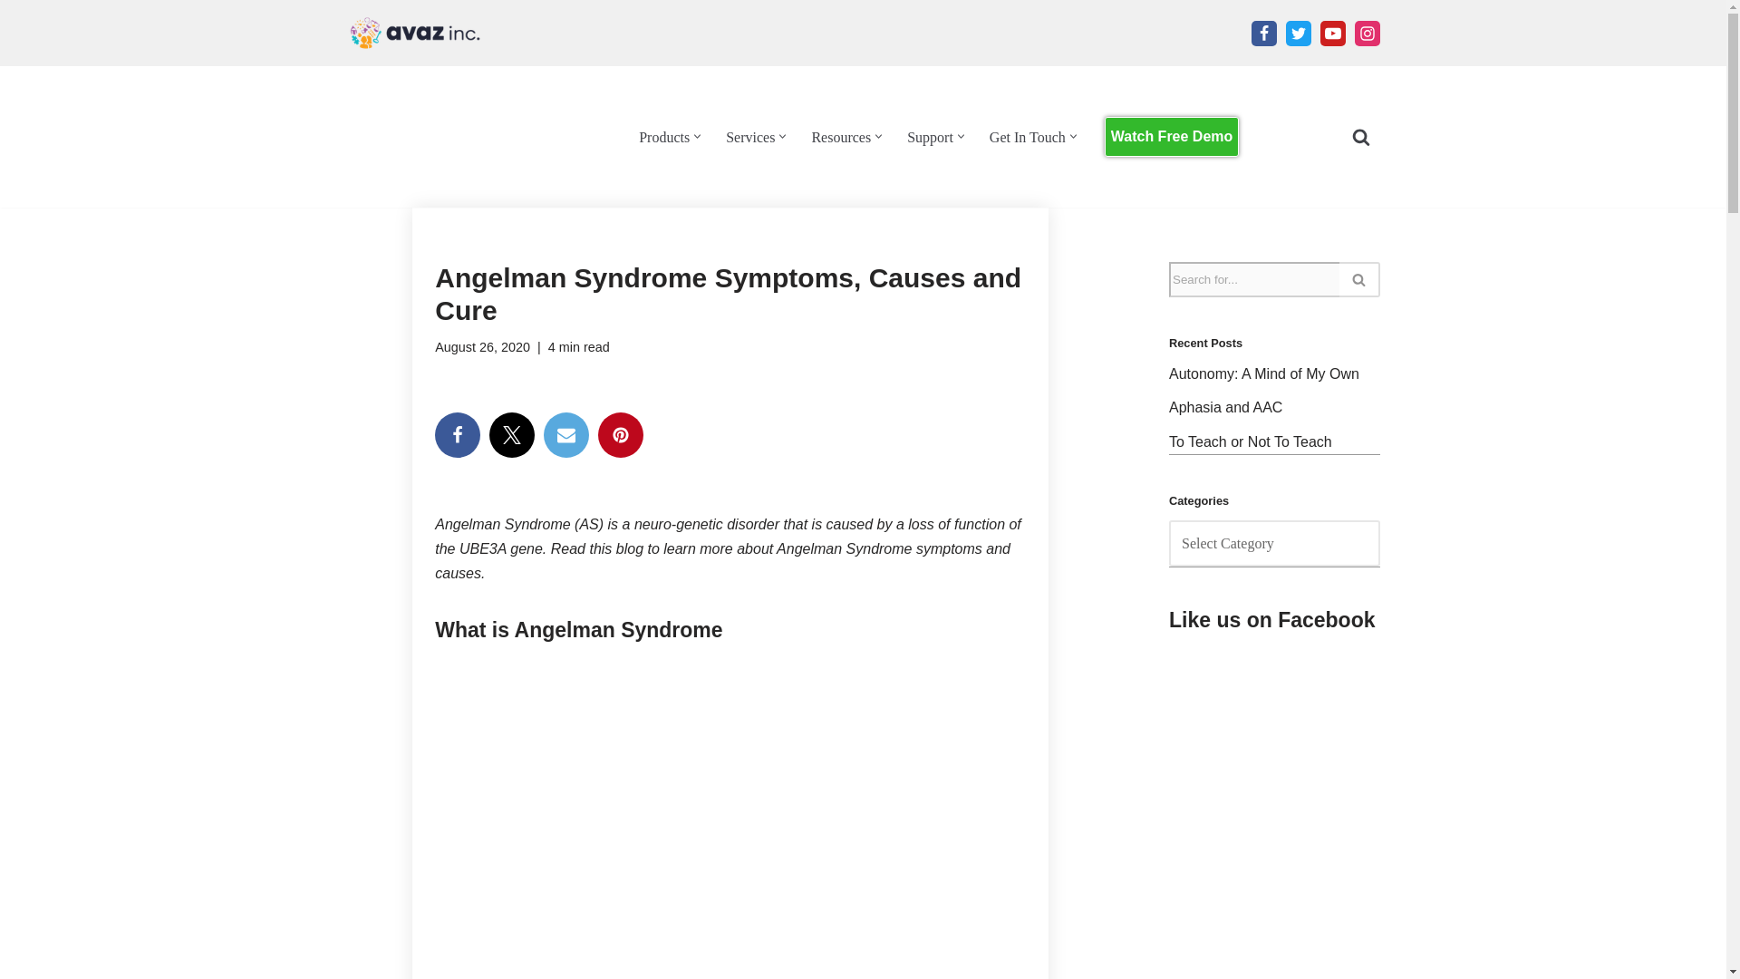 The image size is (1740, 979). What do you see at coordinates (841, 138) in the screenshot?
I see `Resources` at bounding box center [841, 138].